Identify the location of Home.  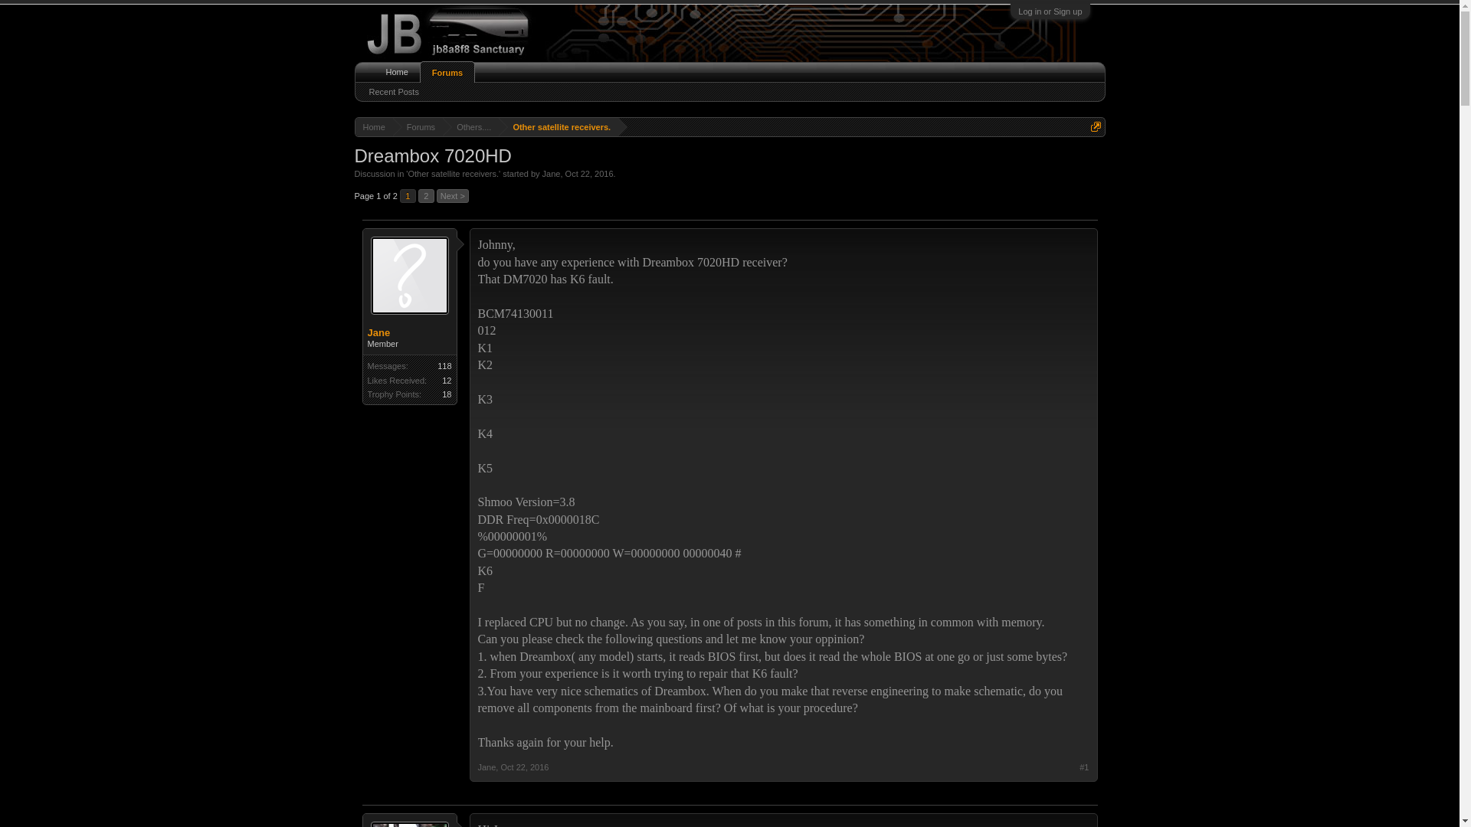
(374, 127).